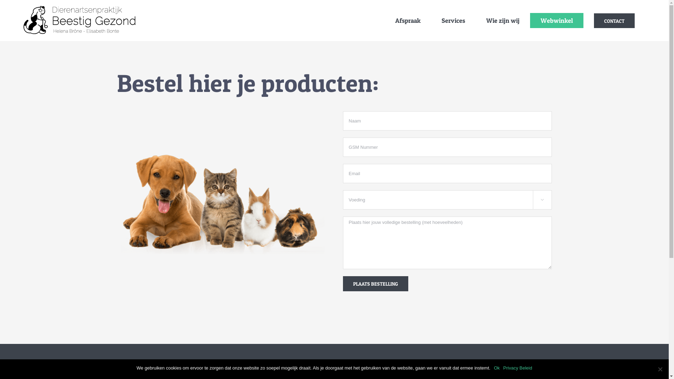 The width and height of the screenshot is (674, 379). I want to click on Wie zijn wij, so click(503, 20).